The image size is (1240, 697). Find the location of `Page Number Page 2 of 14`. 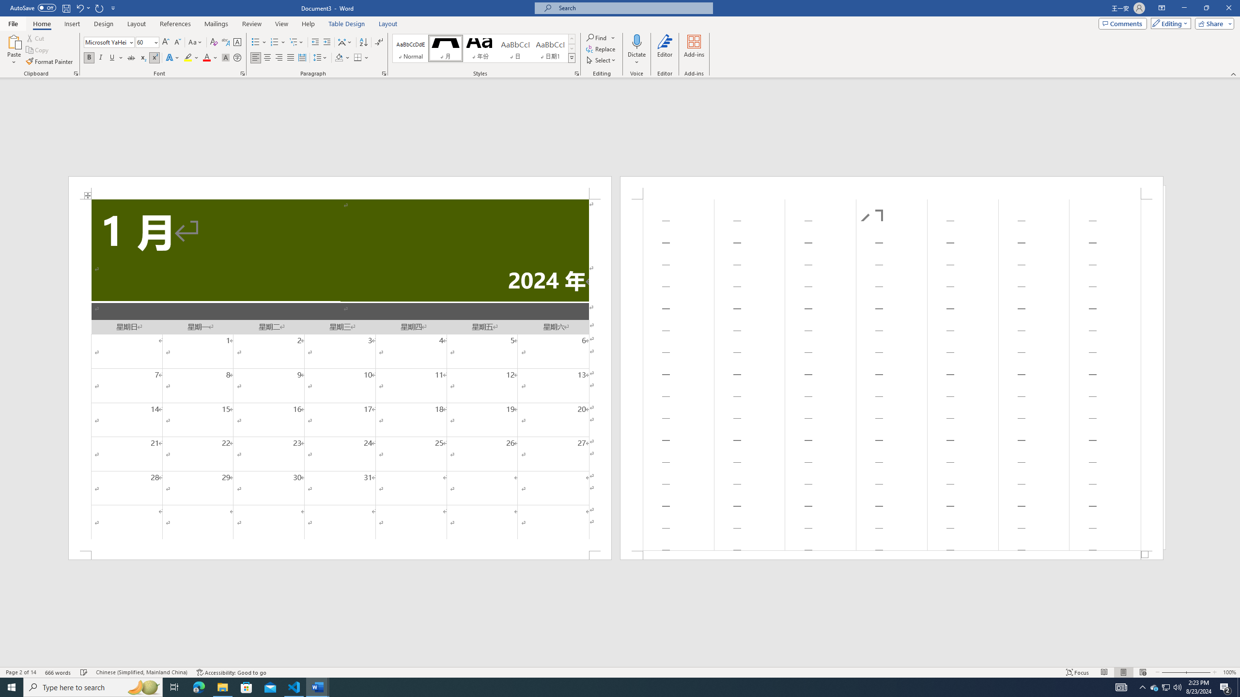

Page Number Page 2 of 14 is located at coordinates (21, 672).